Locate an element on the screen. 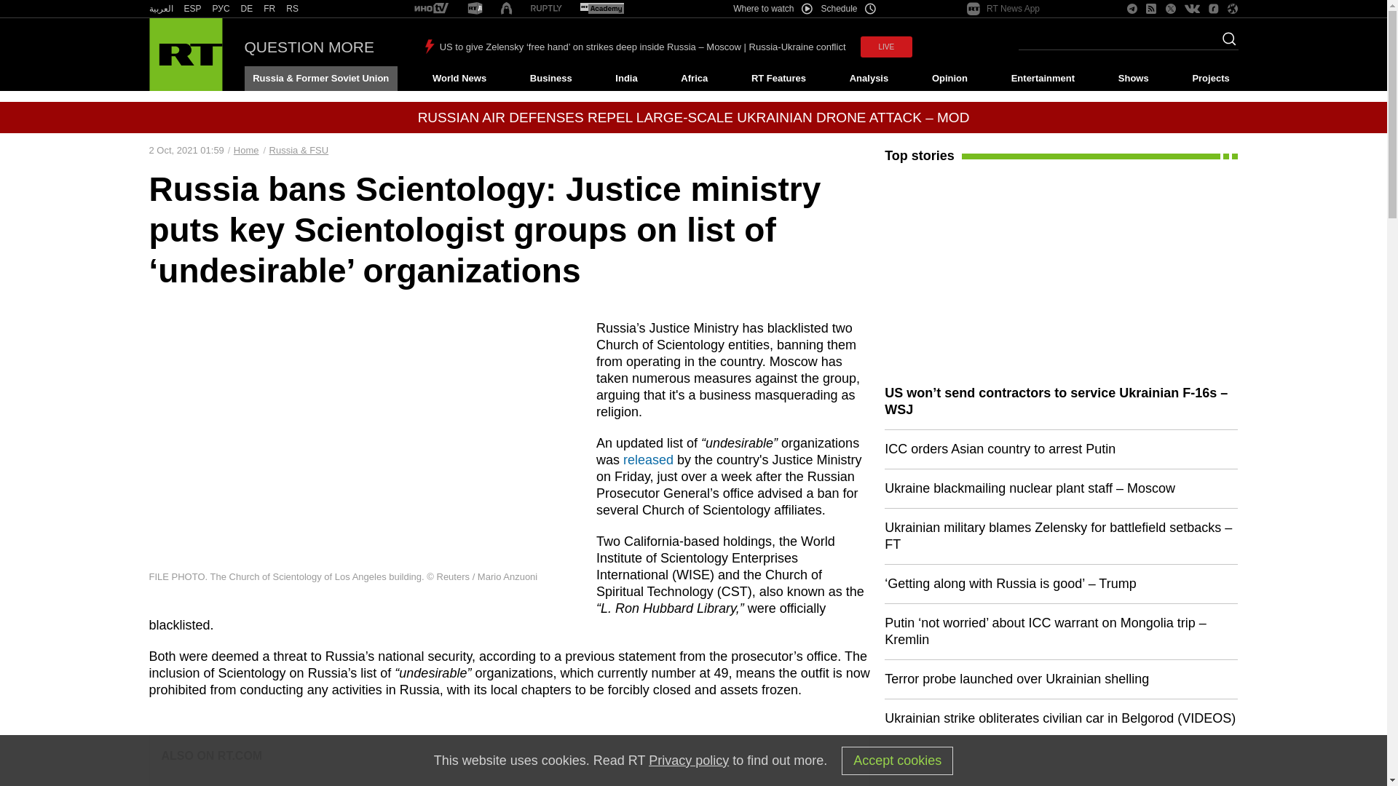 Image resolution: width=1398 pixels, height=786 pixels. Search is located at coordinates (1225, 43).